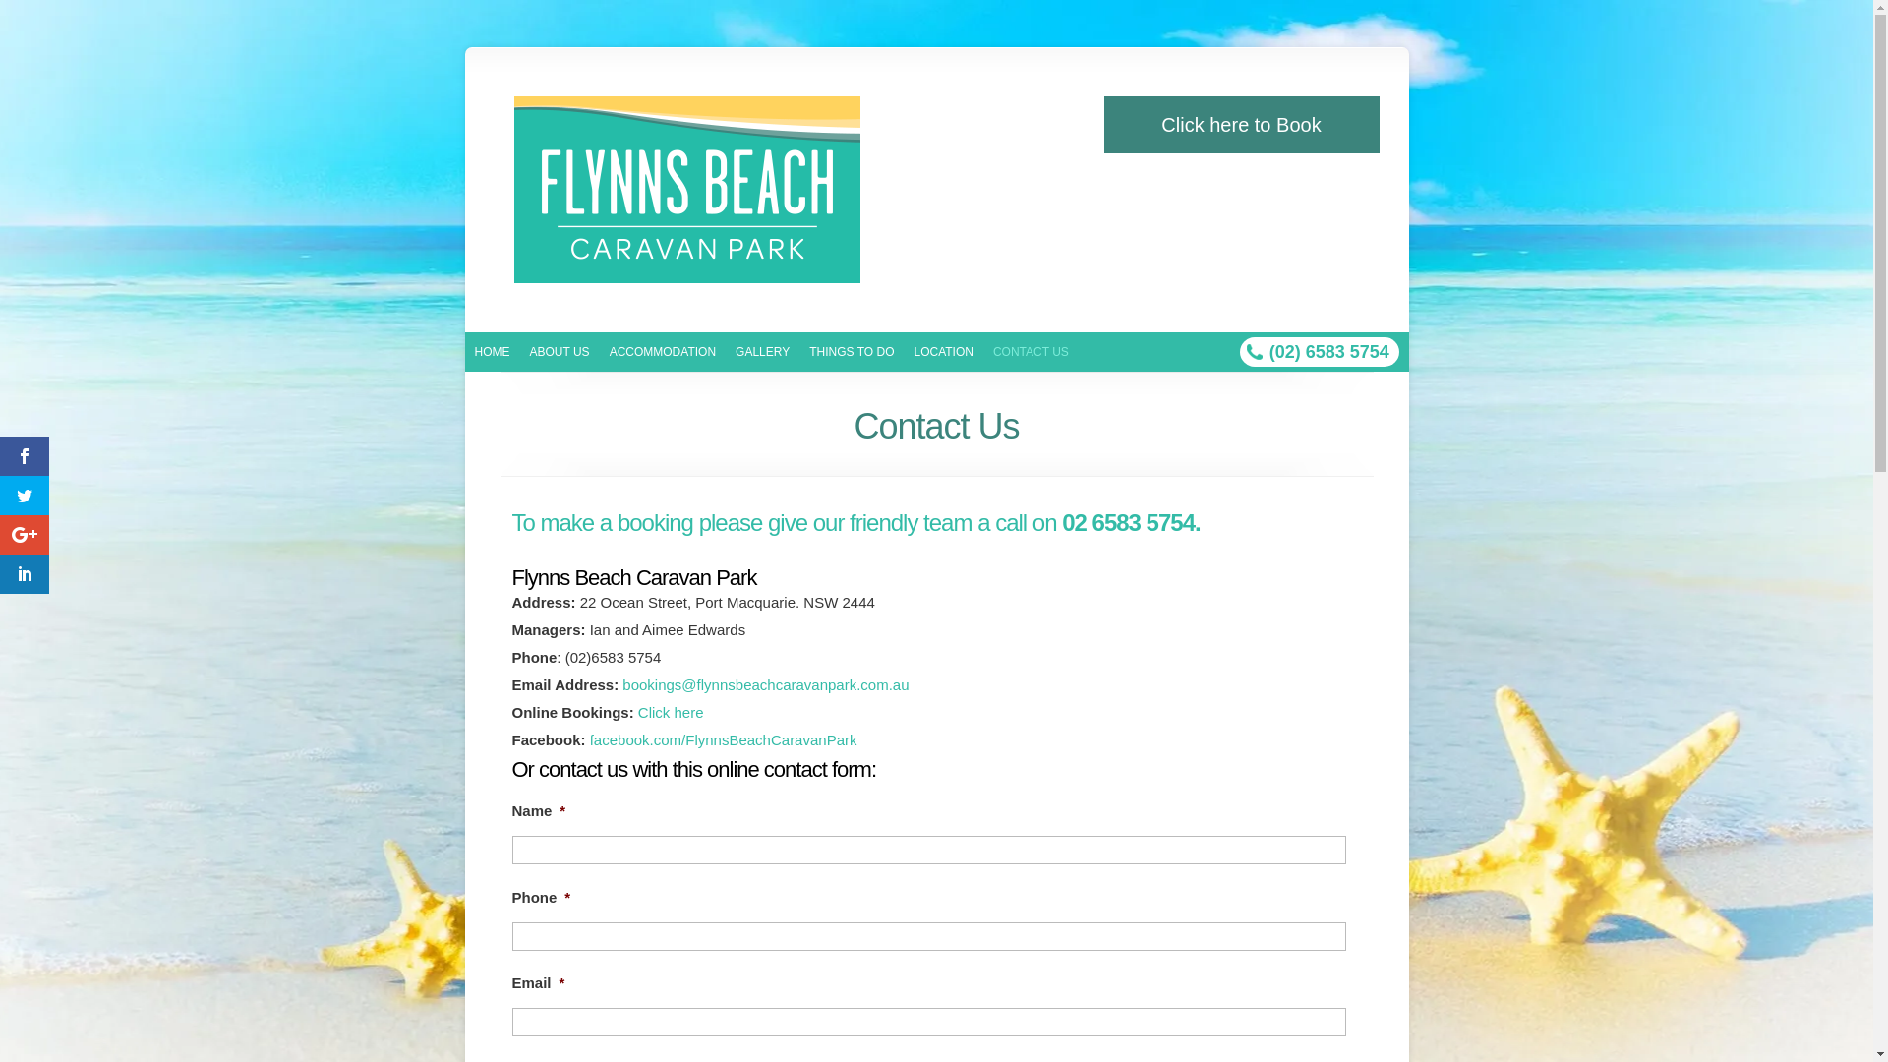 Image resolution: width=1888 pixels, height=1062 pixels. What do you see at coordinates (852, 352) in the screenshot?
I see `THINGS TO DO` at bounding box center [852, 352].